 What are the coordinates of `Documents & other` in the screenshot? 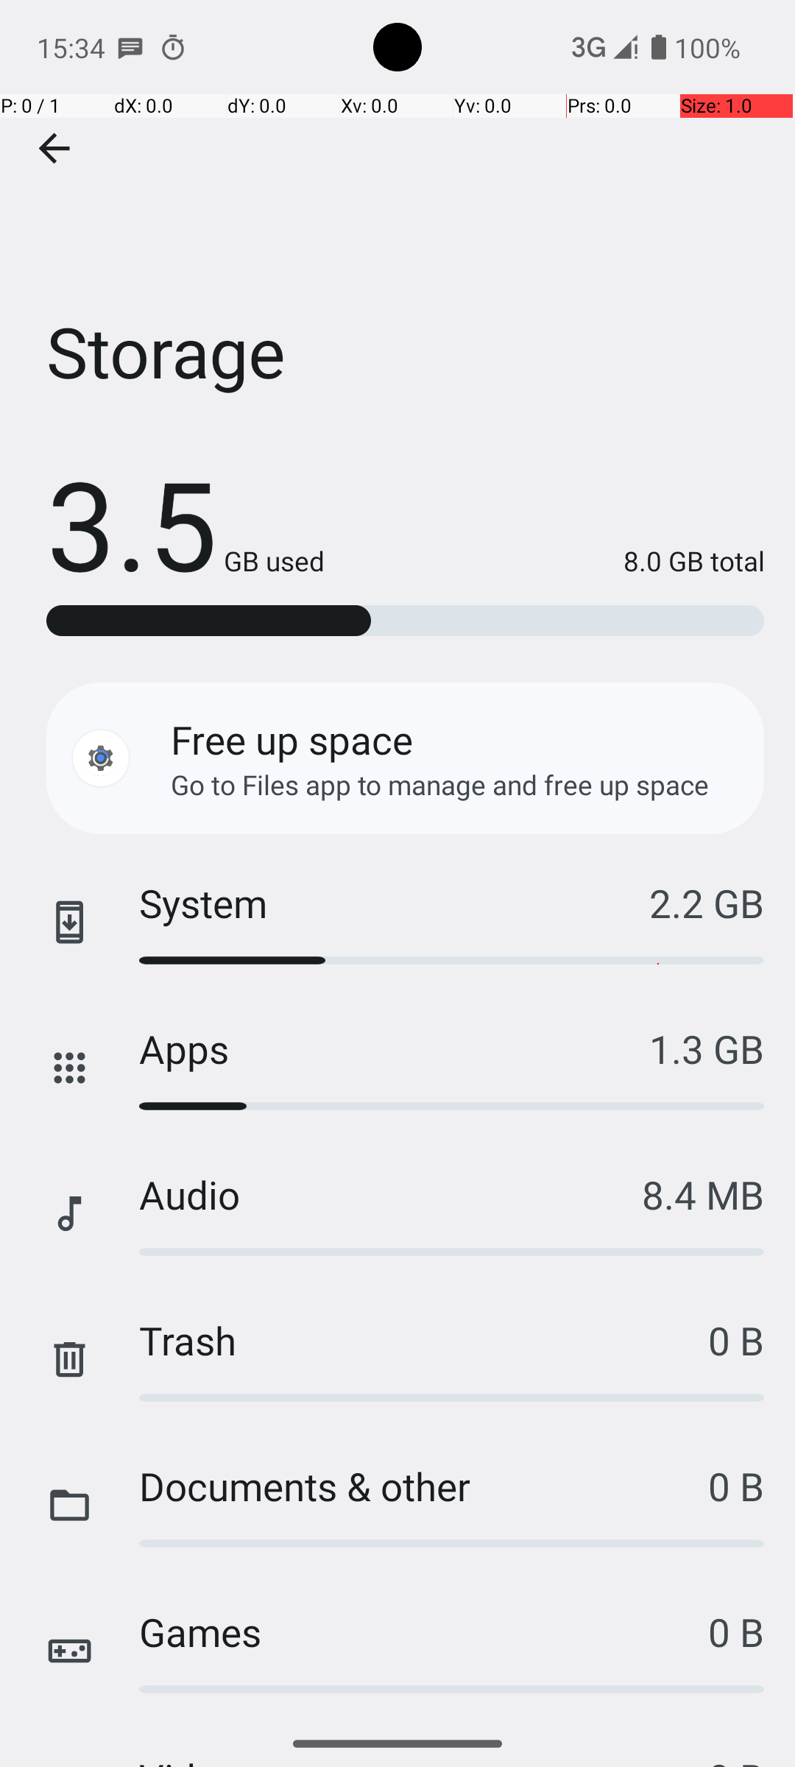 It's located at (424, 1486).